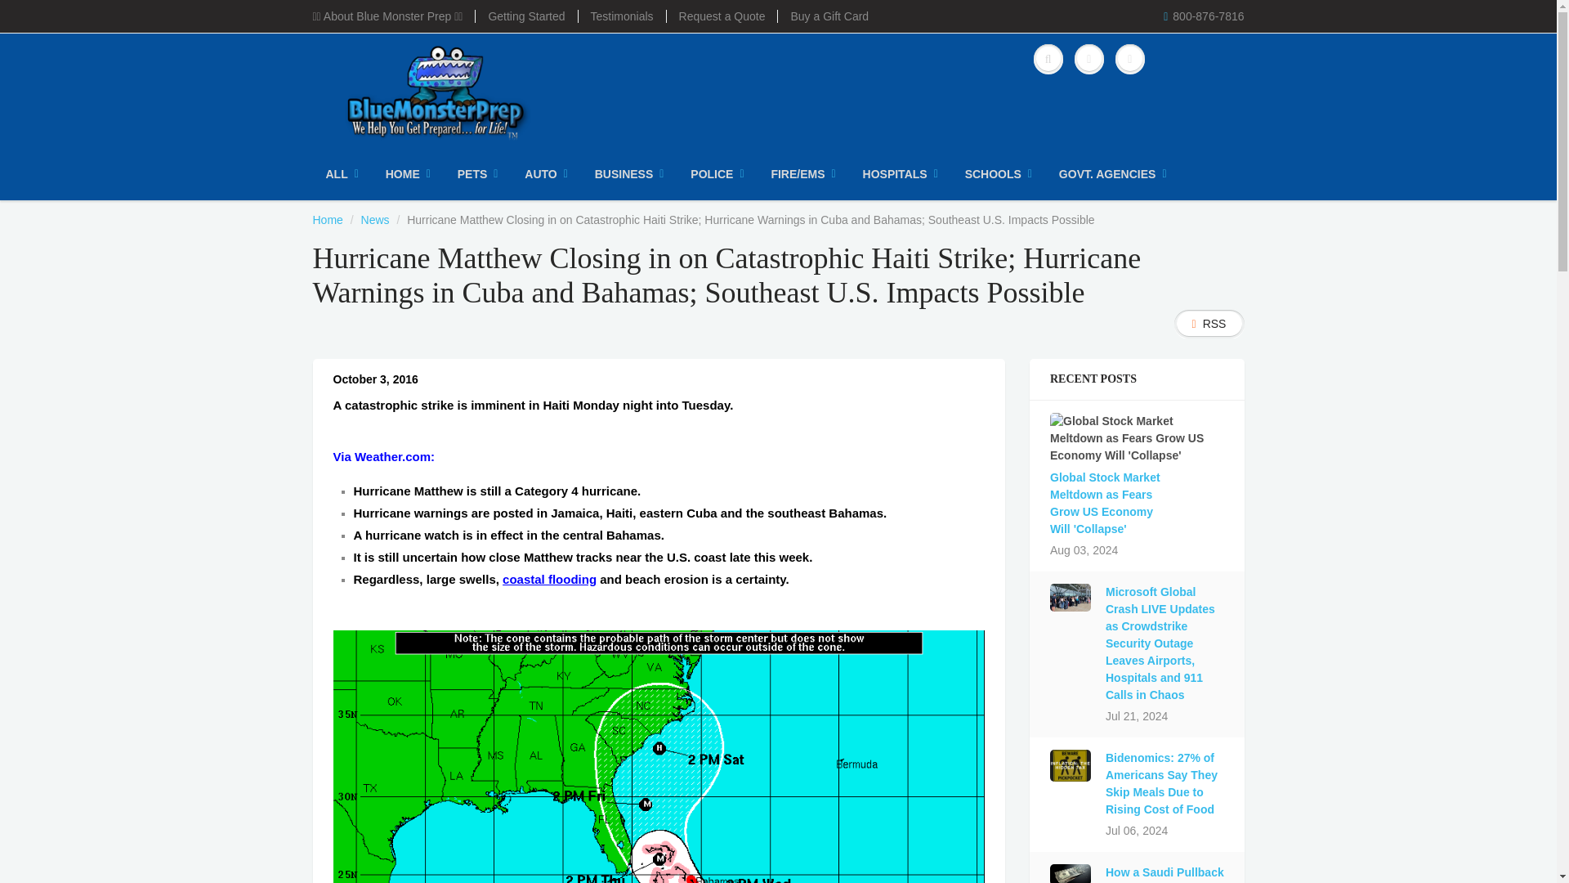 The image size is (1569, 883). I want to click on Weather.com:, so click(394, 456).